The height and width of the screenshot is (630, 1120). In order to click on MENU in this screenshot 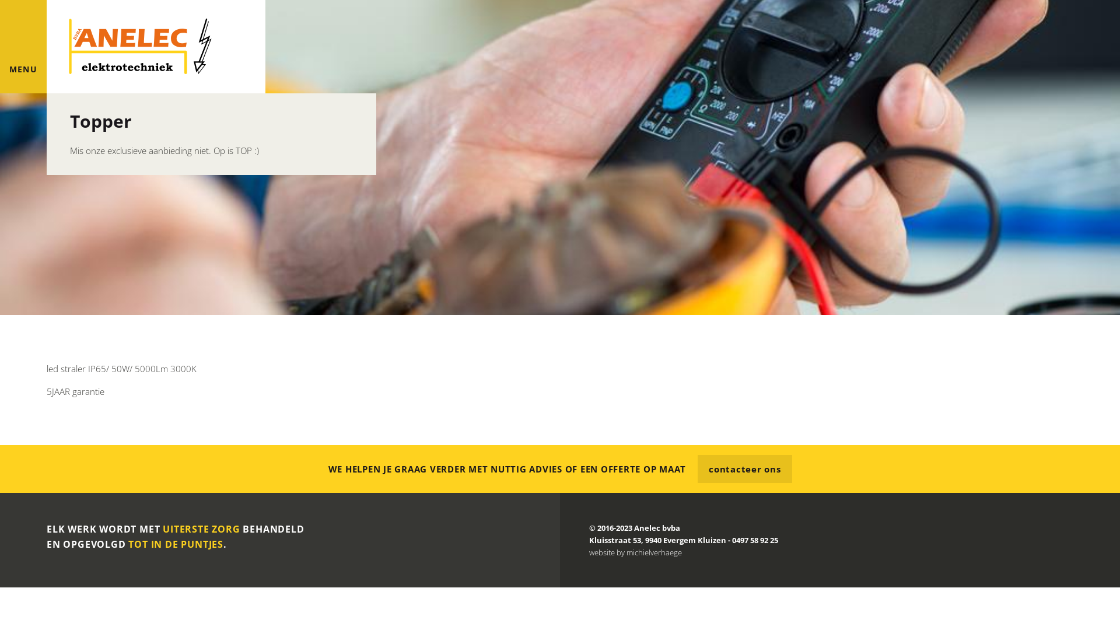, I will do `click(23, 47)`.